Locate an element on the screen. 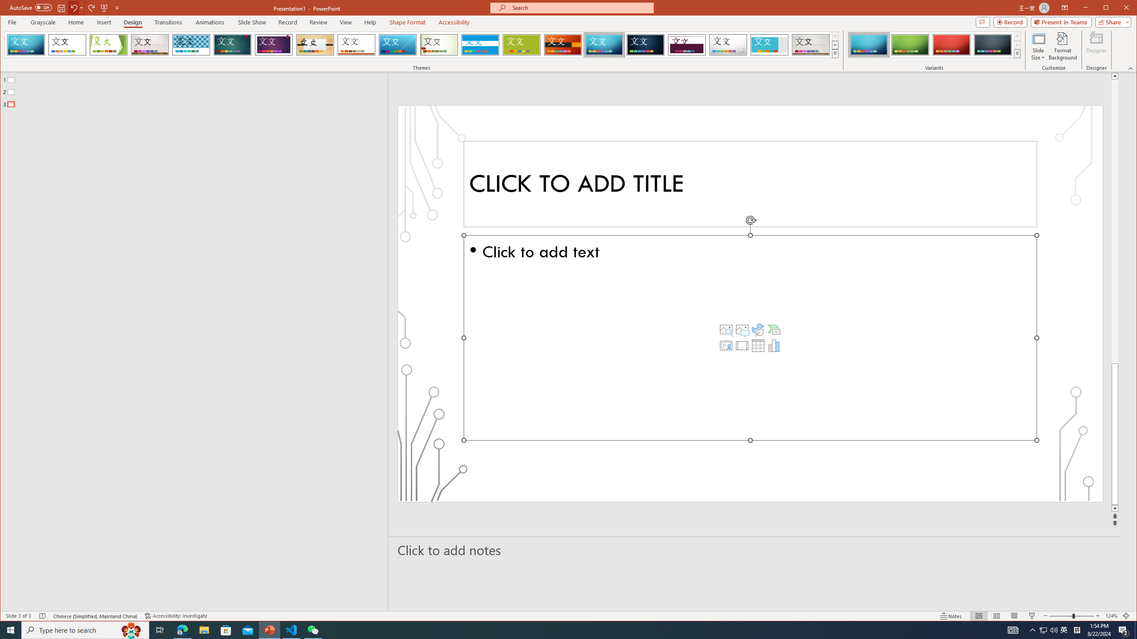 The height and width of the screenshot is (639, 1137). Insert Table is located at coordinates (758, 345).